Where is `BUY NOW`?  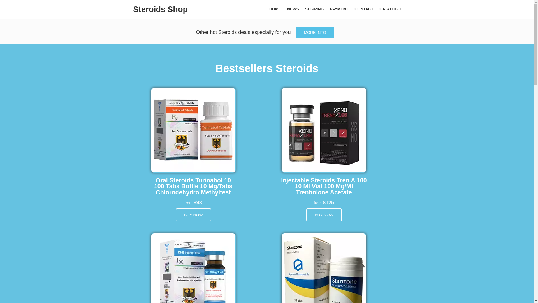
BUY NOW is located at coordinates (193, 215).